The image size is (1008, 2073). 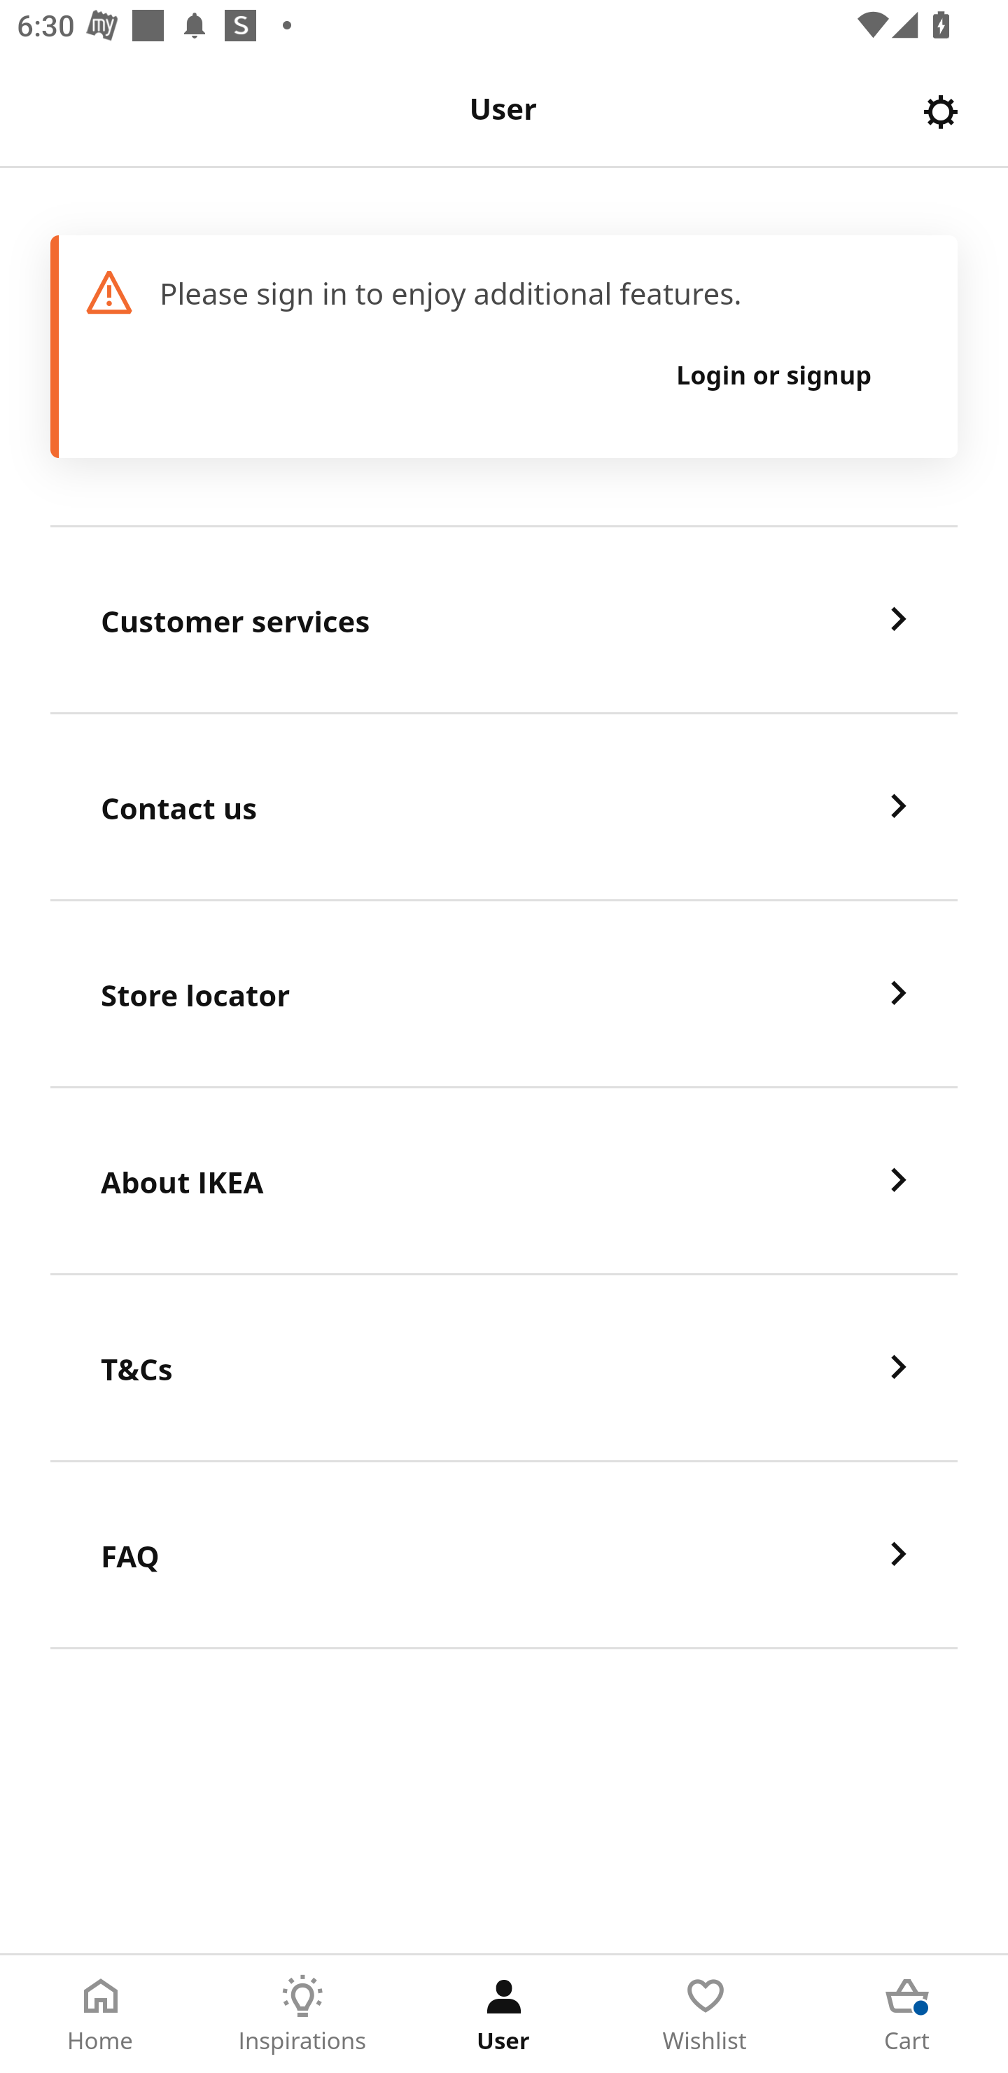 What do you see at coordinates (504, 1555) in the screenshot?
I see `FAQ` at bounding box center [504, 1555].